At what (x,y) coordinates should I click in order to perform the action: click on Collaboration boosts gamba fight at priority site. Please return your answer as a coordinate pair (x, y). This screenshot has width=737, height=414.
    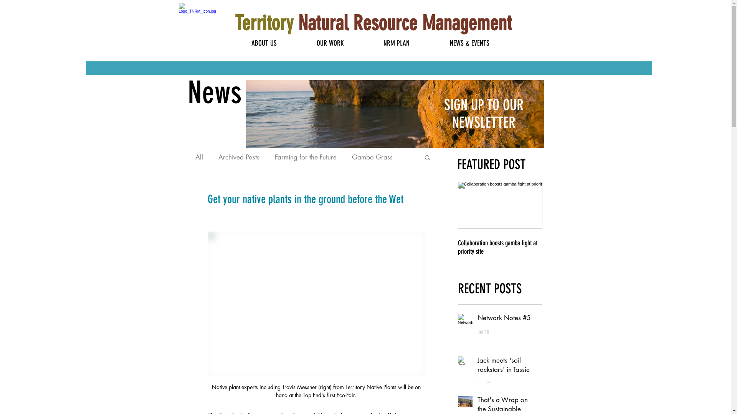
    Looking at the image, I should click on (500, 247).